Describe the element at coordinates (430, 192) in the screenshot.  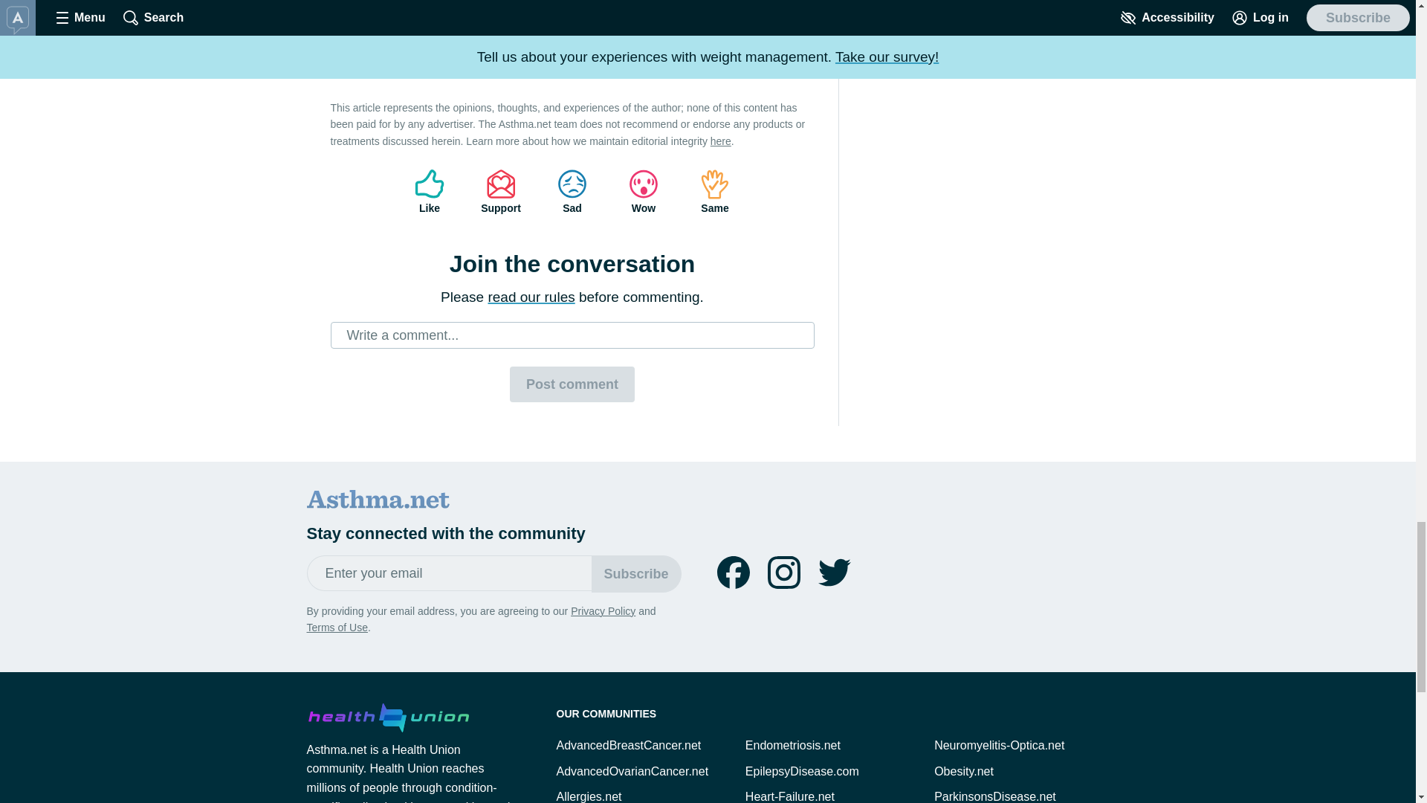
I see `Like` at that location.